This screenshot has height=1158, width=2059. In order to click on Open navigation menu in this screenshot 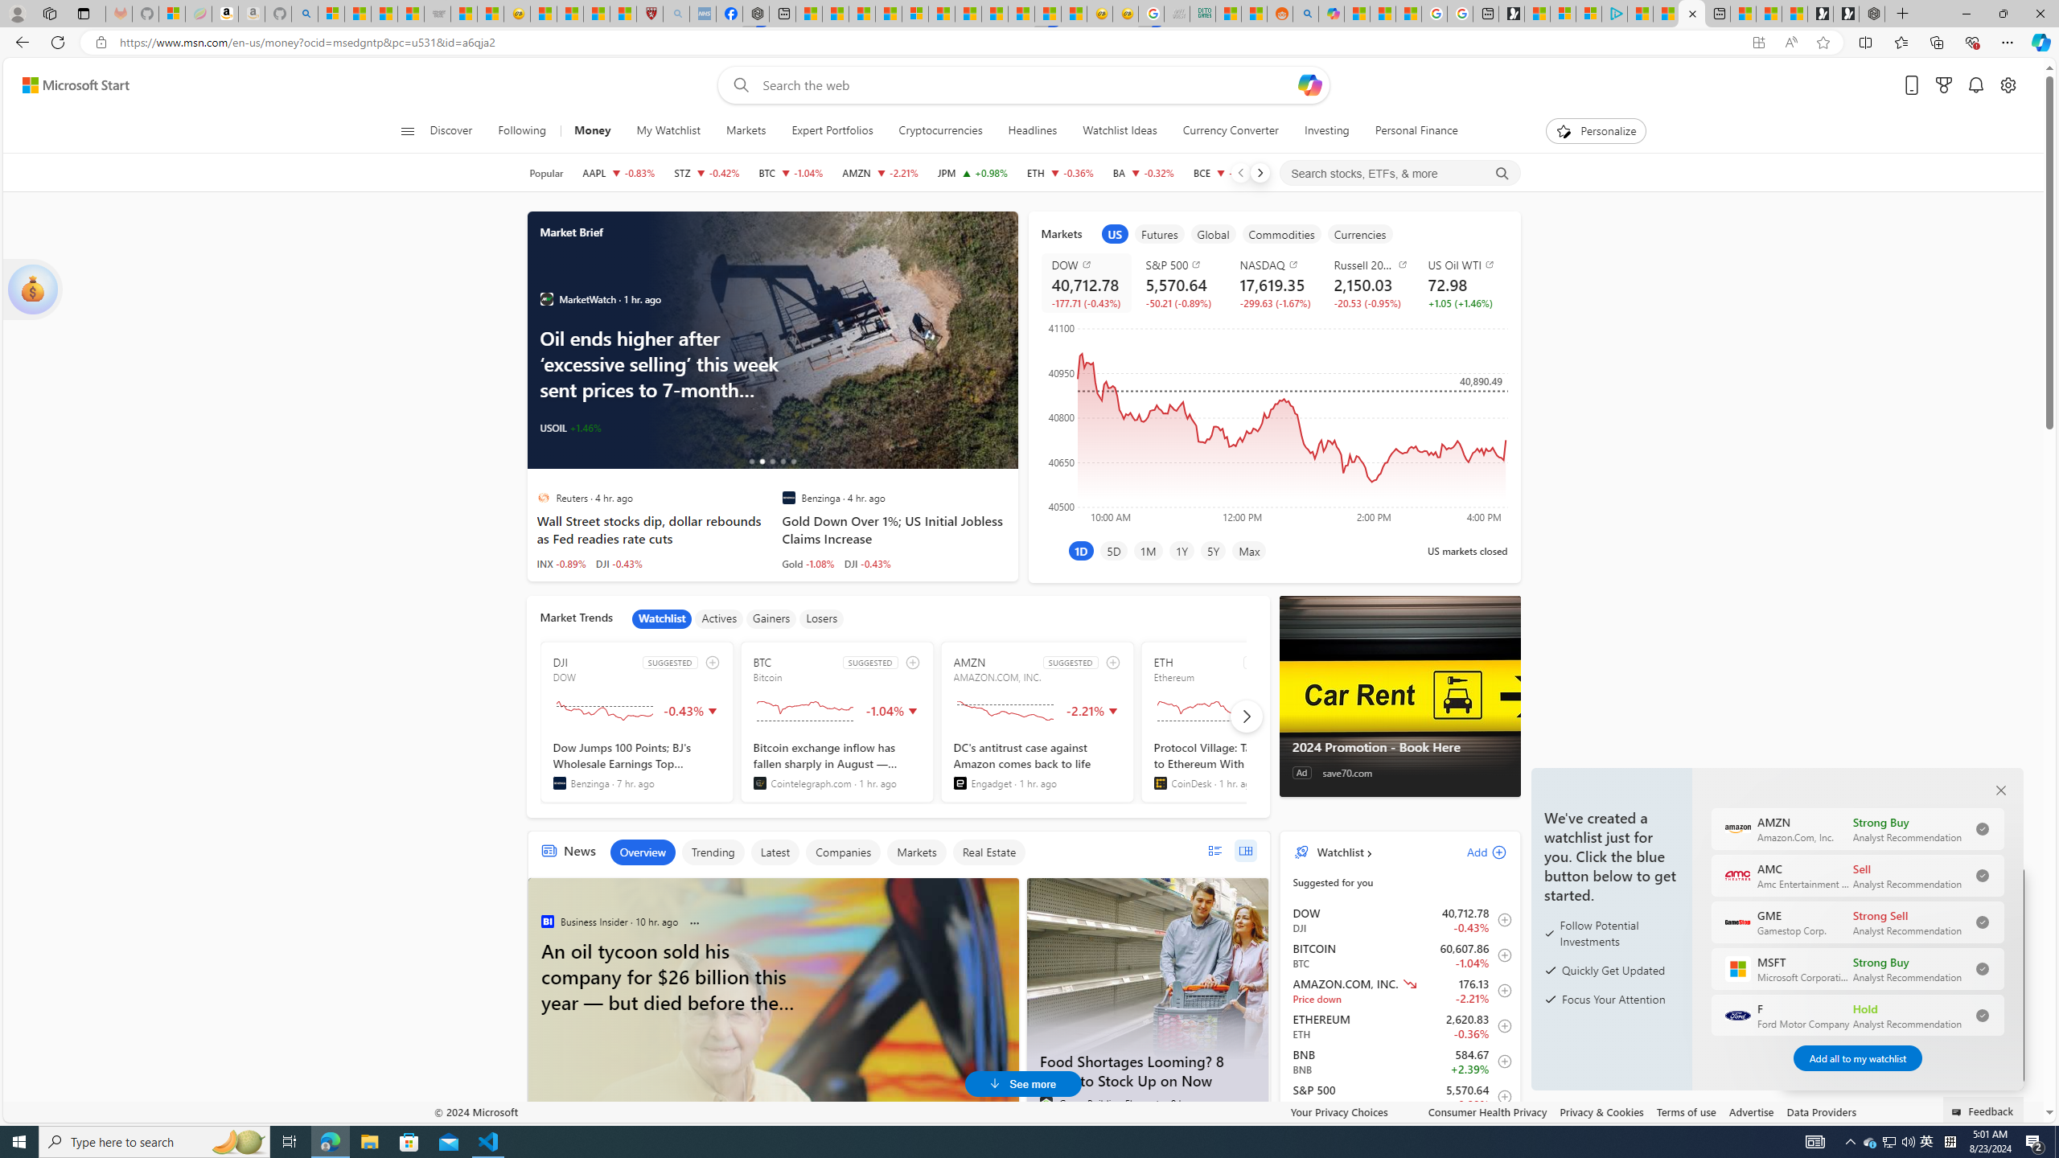, I will do `click(406, 130)`.